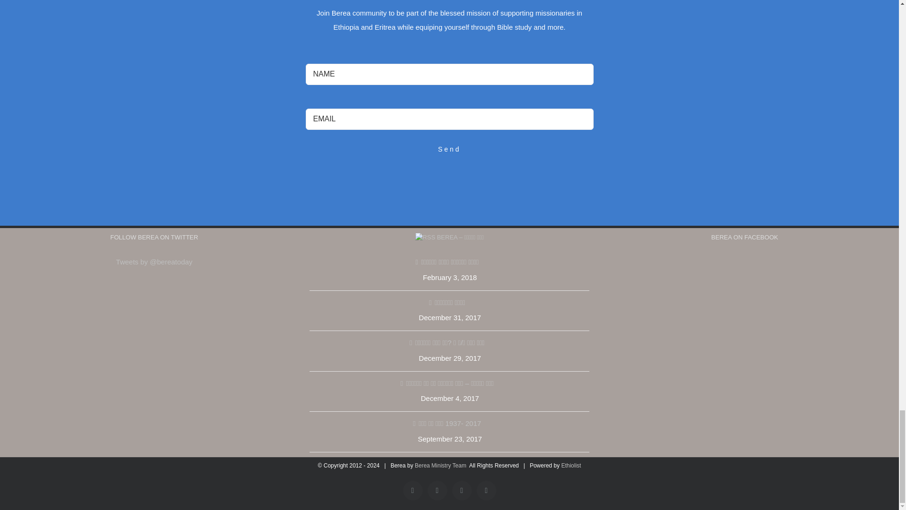 This screenshot has width=906, height=510. I want to click on YouTube, so click(413, 490).